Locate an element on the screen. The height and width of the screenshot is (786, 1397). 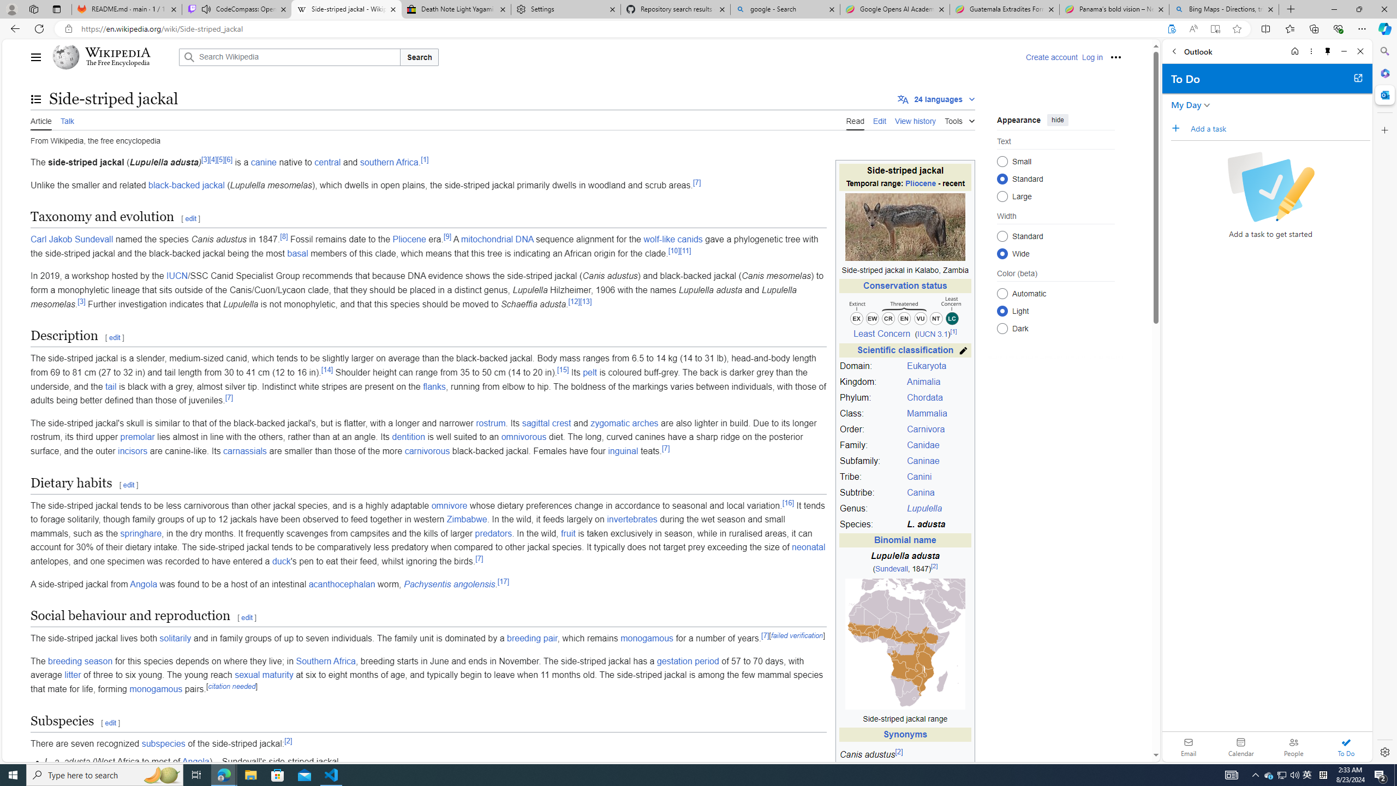
southern Africa is located at coordinates (389, 163).